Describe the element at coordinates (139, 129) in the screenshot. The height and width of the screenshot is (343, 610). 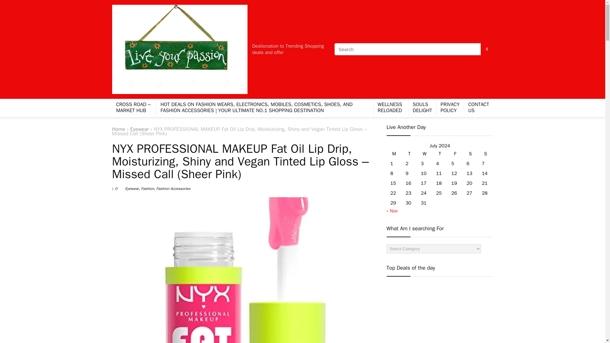
I see `Eyewear` at that location.